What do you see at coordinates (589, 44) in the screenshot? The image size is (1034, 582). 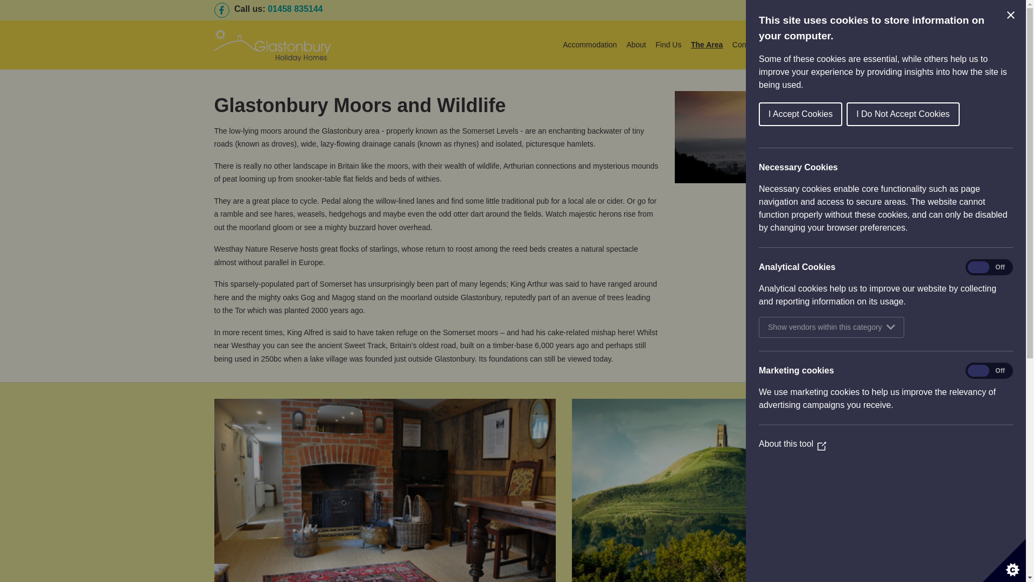 I see `Accommodation` at bounding box center [589, 44].